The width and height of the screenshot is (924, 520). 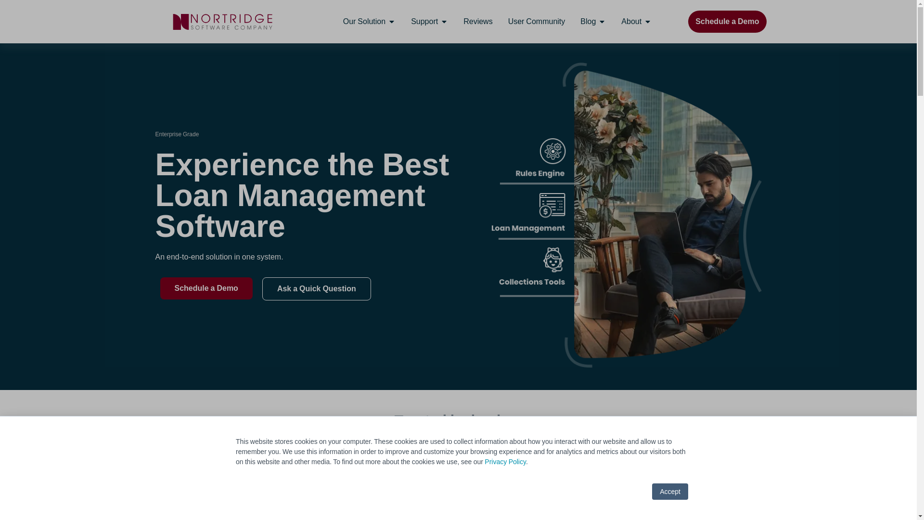 I want to click on User Community, so click(x=537, y=22).